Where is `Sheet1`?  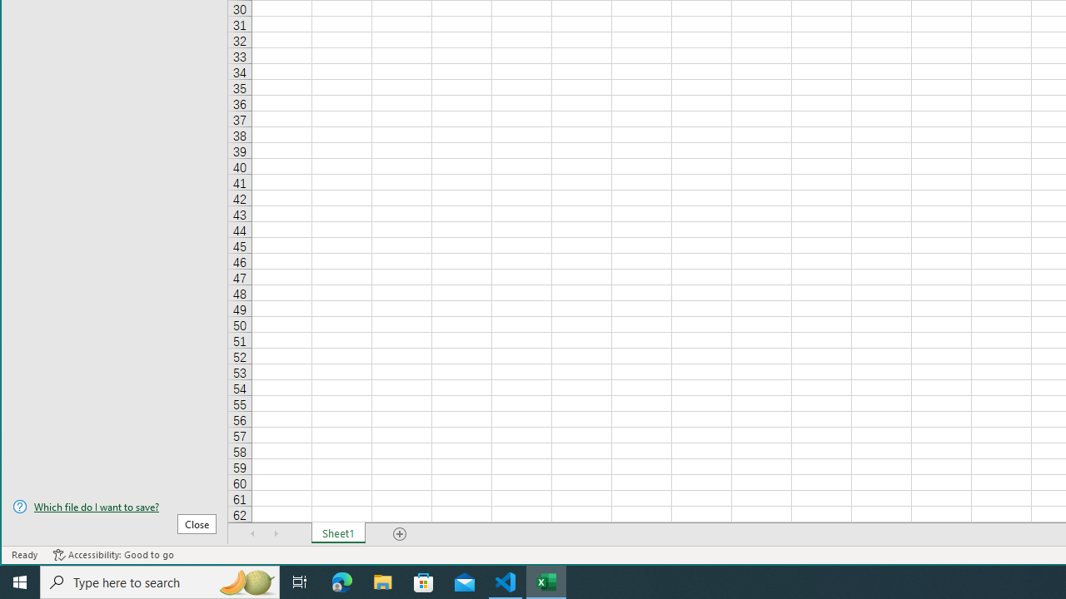 Sheet1 is located at coordinates (338, 533).